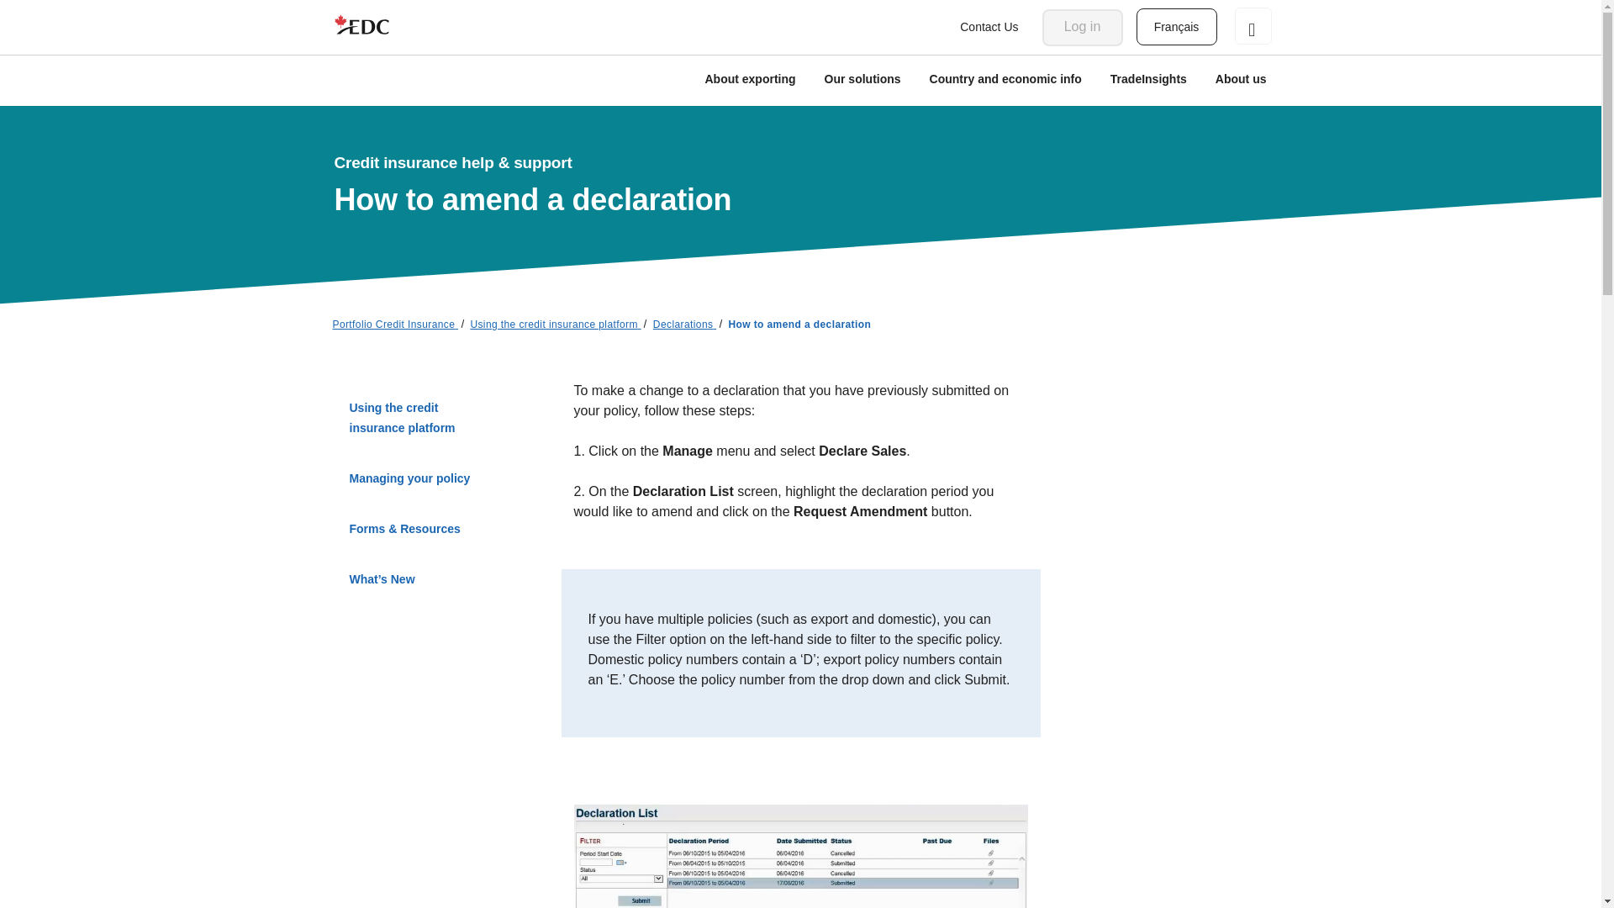  I want to click on Contact Us, so click(989, 27).